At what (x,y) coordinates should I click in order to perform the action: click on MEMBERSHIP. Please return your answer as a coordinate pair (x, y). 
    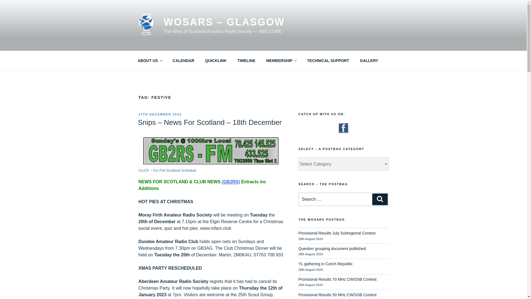
    Looking at the image, I should click on (281, 60).